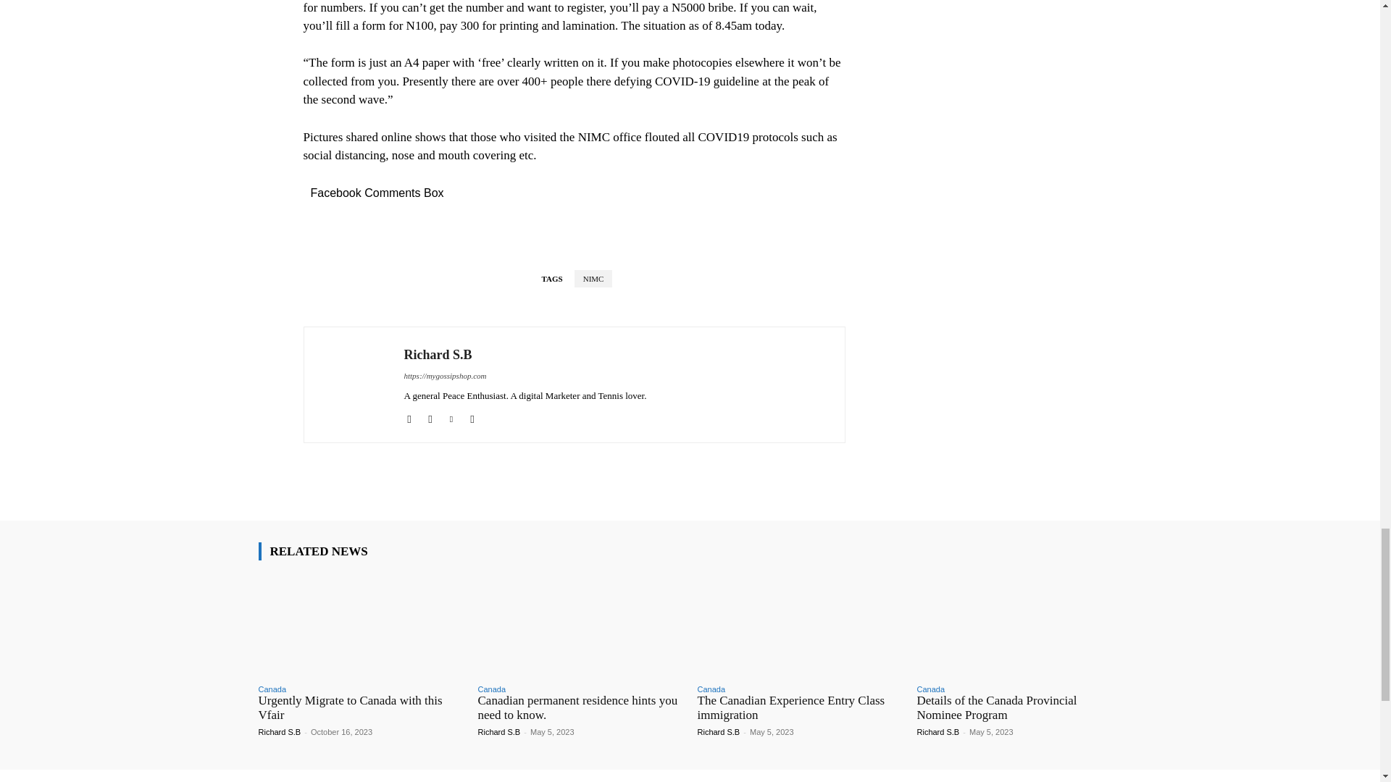 The height and width of the screenshot is (782, 1391). What do you see at coordinates (471, 417) in the screenshot?
I see `youtube` at bounding box center [471, 417].